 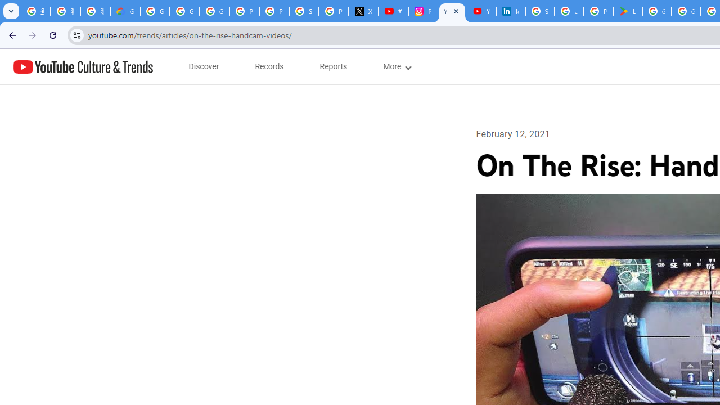 I want to click on Last Shelter: Survival - Apps on Google Play, so click(x=628, y=11).